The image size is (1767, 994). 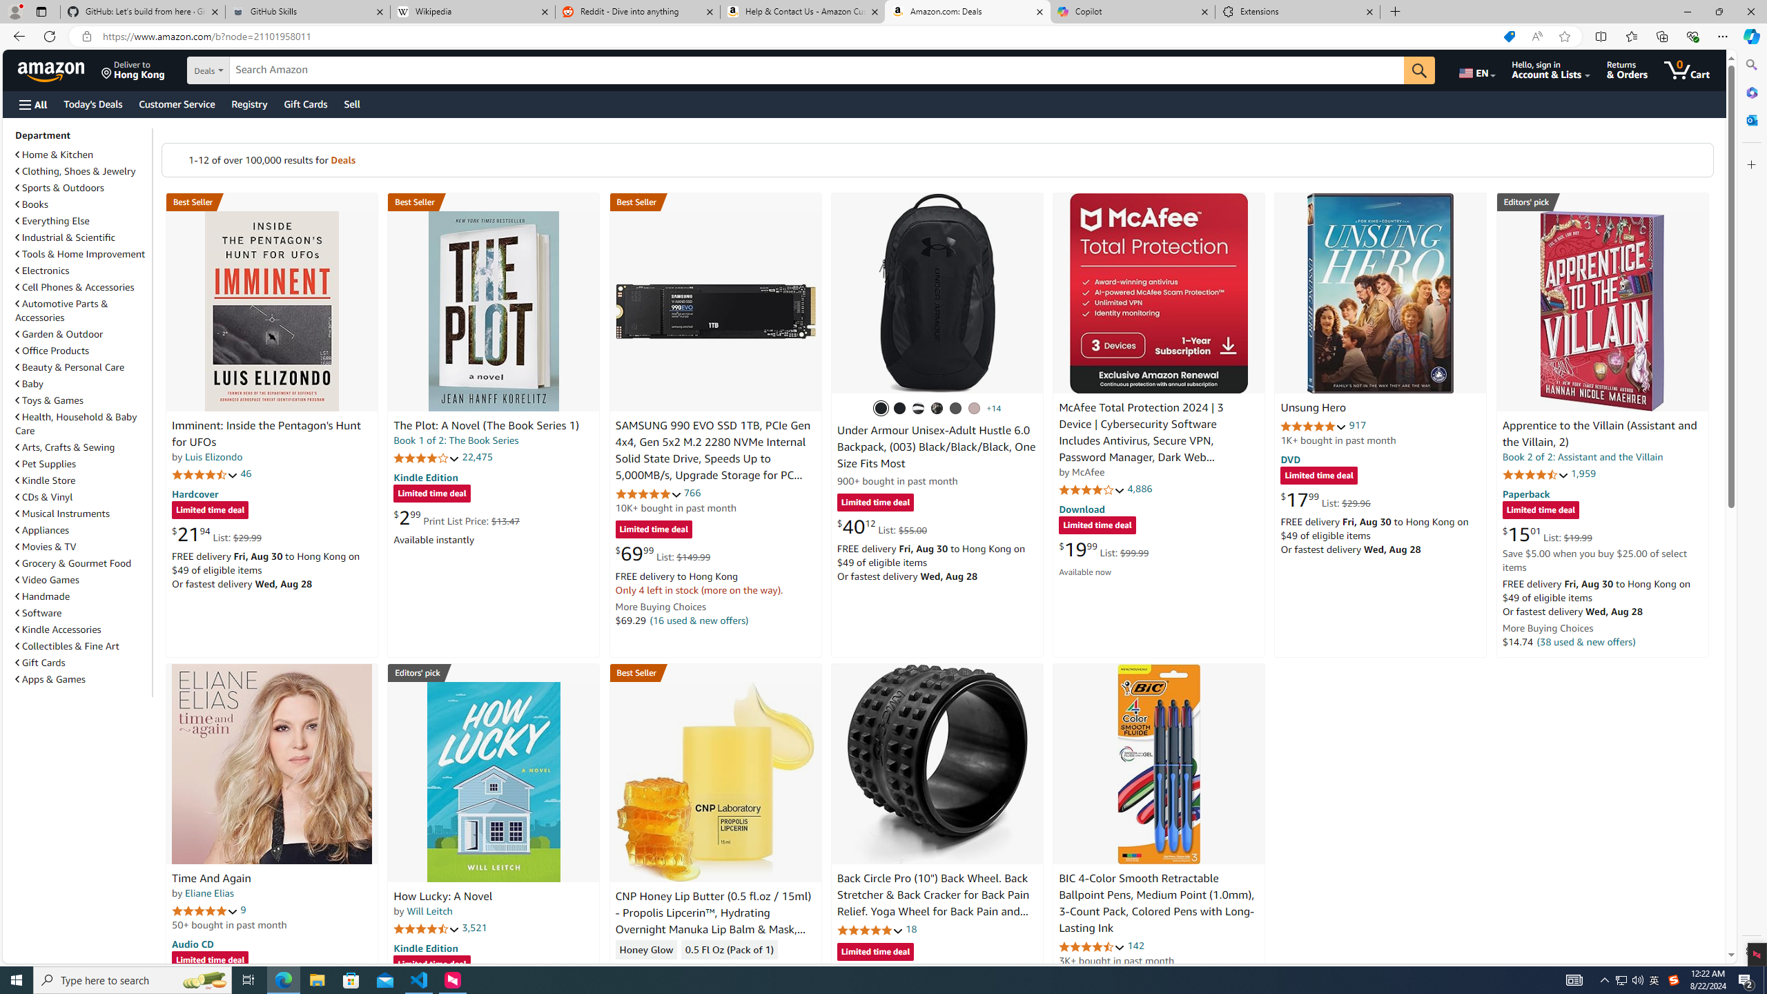 I want to click on $2.99 Print List Price: $13.47, so click(x=456, y=517).